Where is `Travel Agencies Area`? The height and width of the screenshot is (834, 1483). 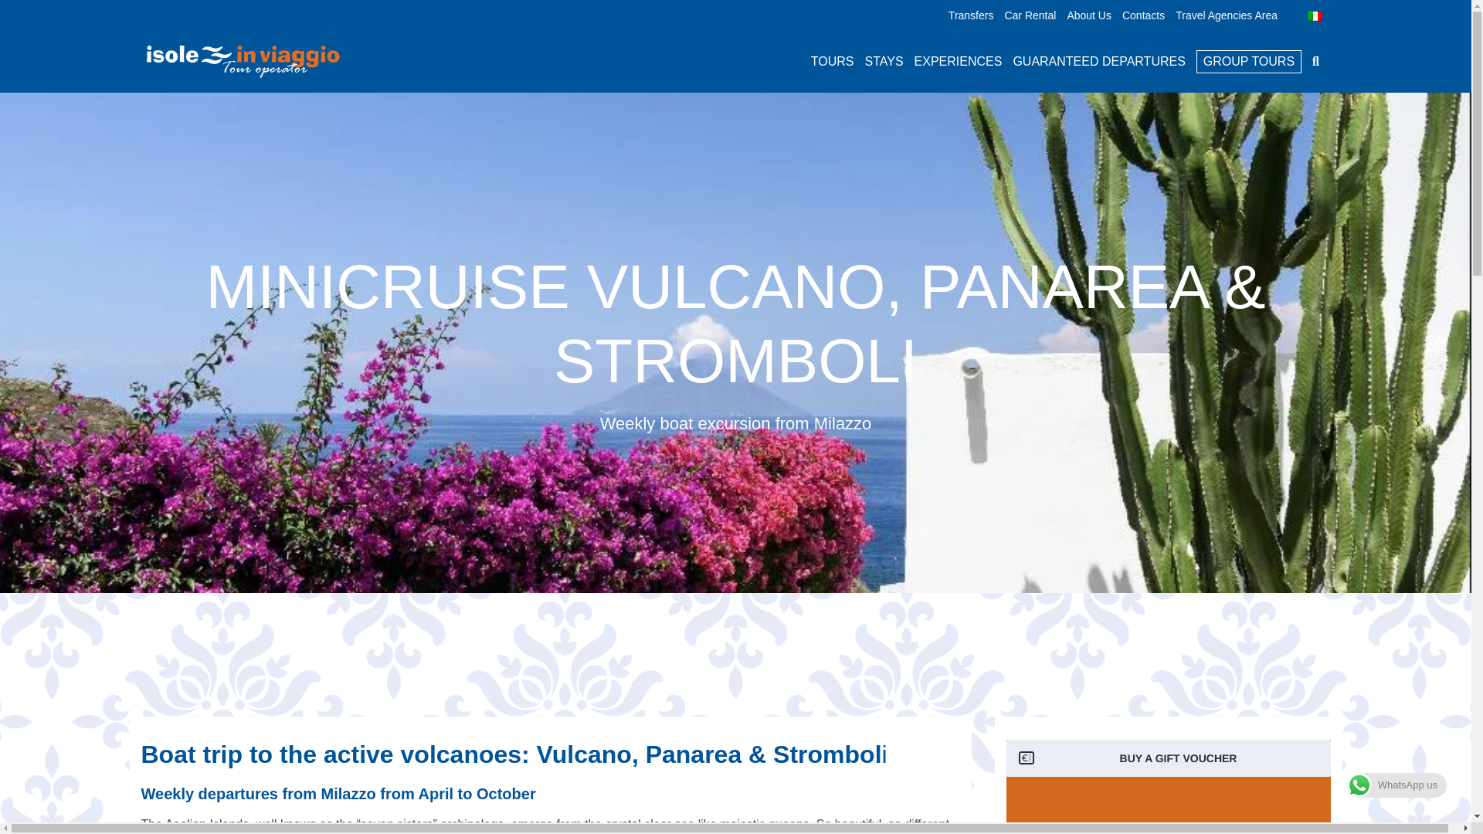 Travel Agencies Area is located at coordinates (1227, 15).